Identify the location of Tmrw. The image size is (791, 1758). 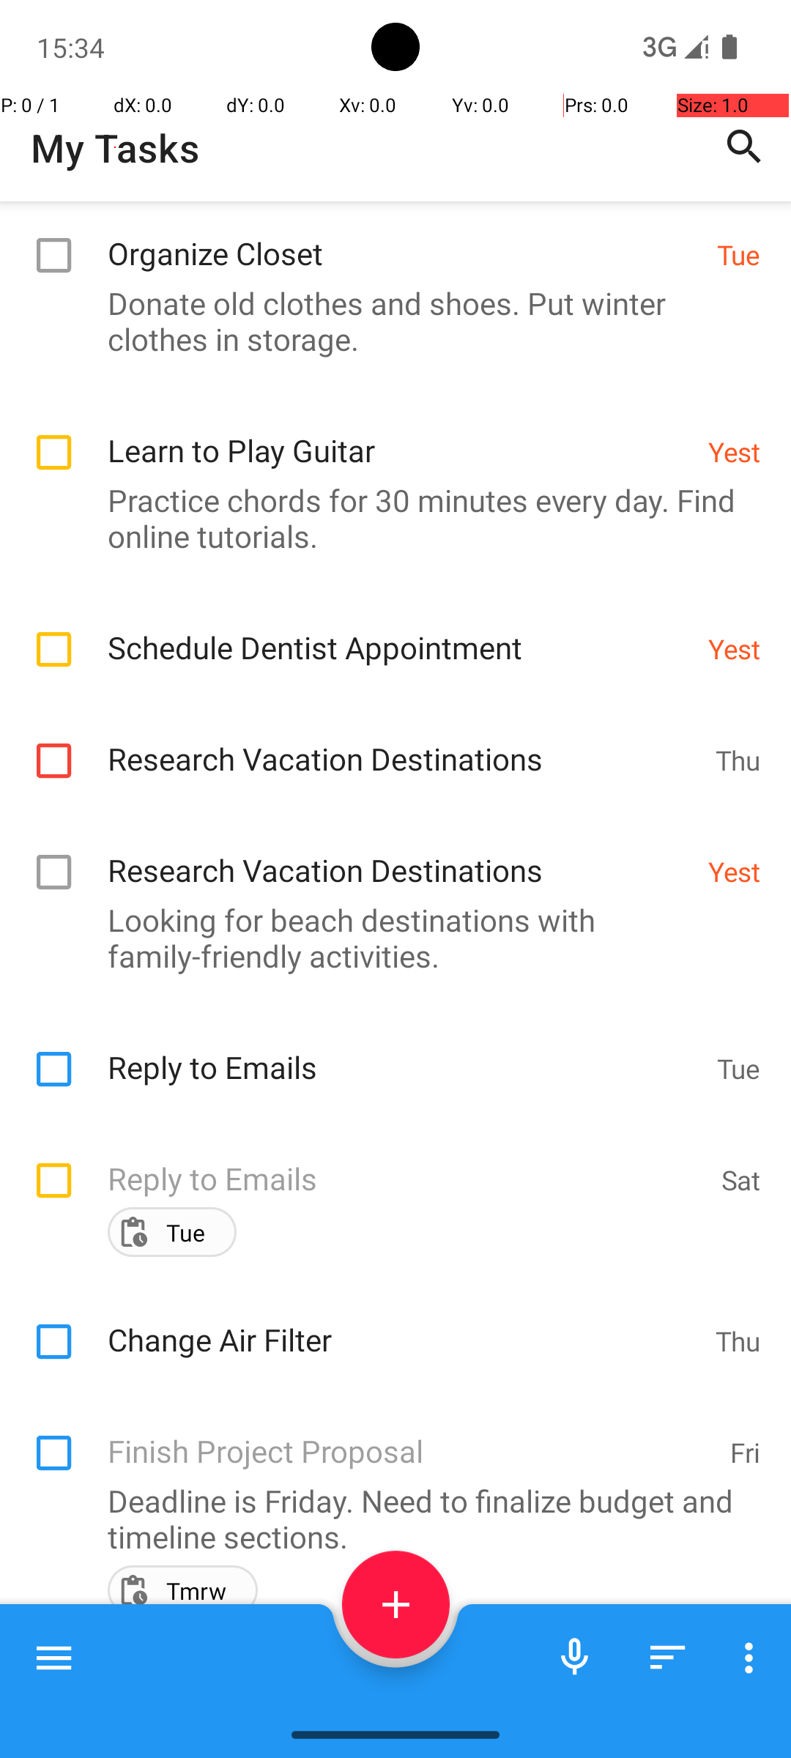
(196, 1591).